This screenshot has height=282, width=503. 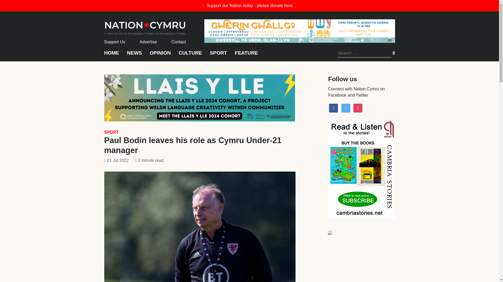 What do you see at coordinates (178, 42) in the screenshot?
I see `Contact` at bounding box center [178, 42].